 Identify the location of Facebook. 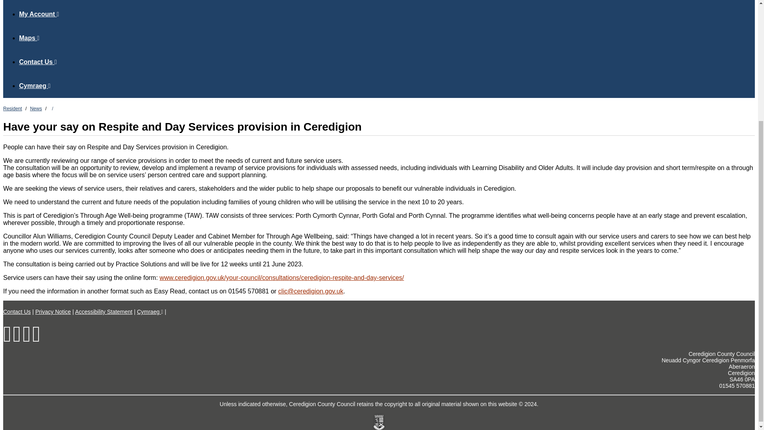
(7, 339).